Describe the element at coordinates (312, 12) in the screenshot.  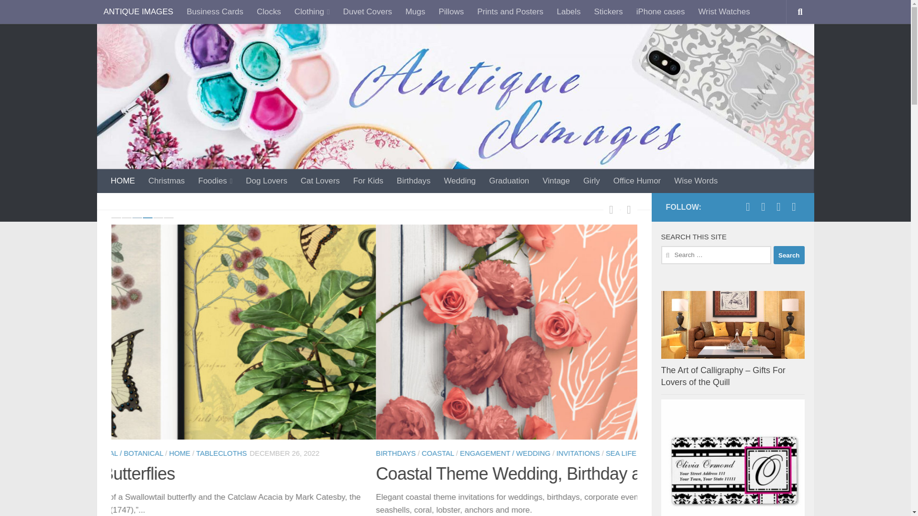
I see `Clothing` at that location.